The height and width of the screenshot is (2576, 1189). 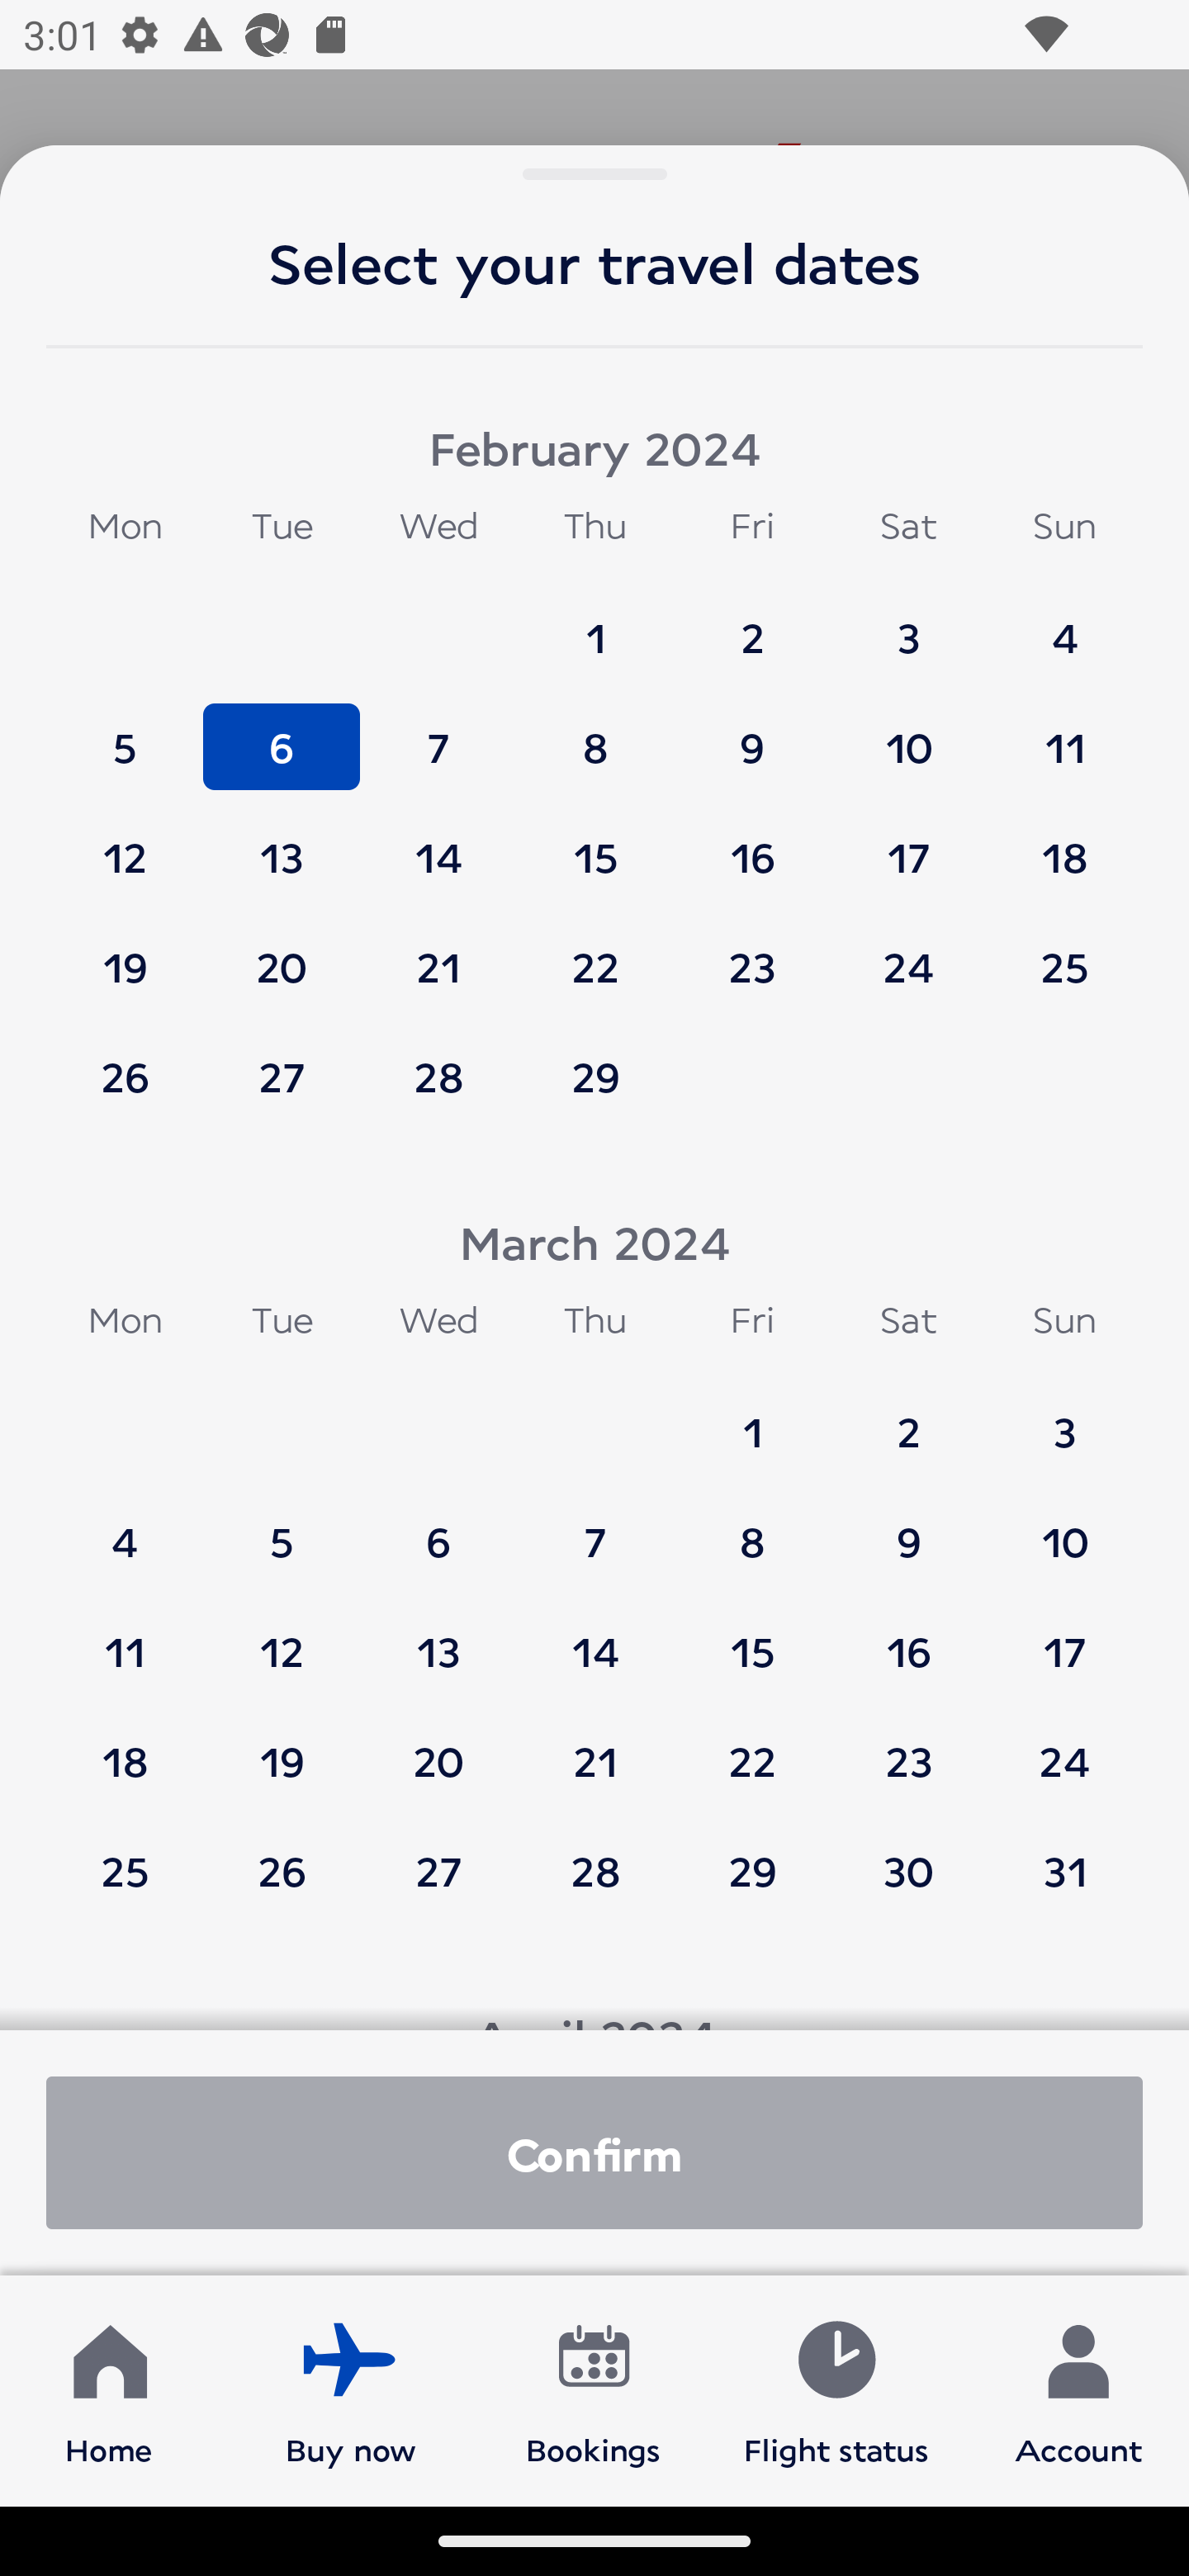 What do you see at coordinates (595, 1636) in the screenshot?
I see `14` at bounding box center [595, 1636].